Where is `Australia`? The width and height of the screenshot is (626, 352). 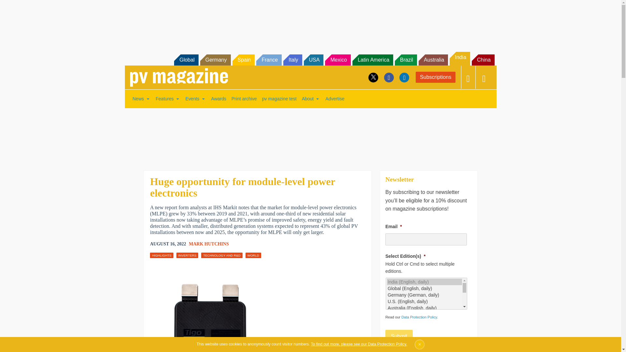 Australia is located at coordinates (433, 60).